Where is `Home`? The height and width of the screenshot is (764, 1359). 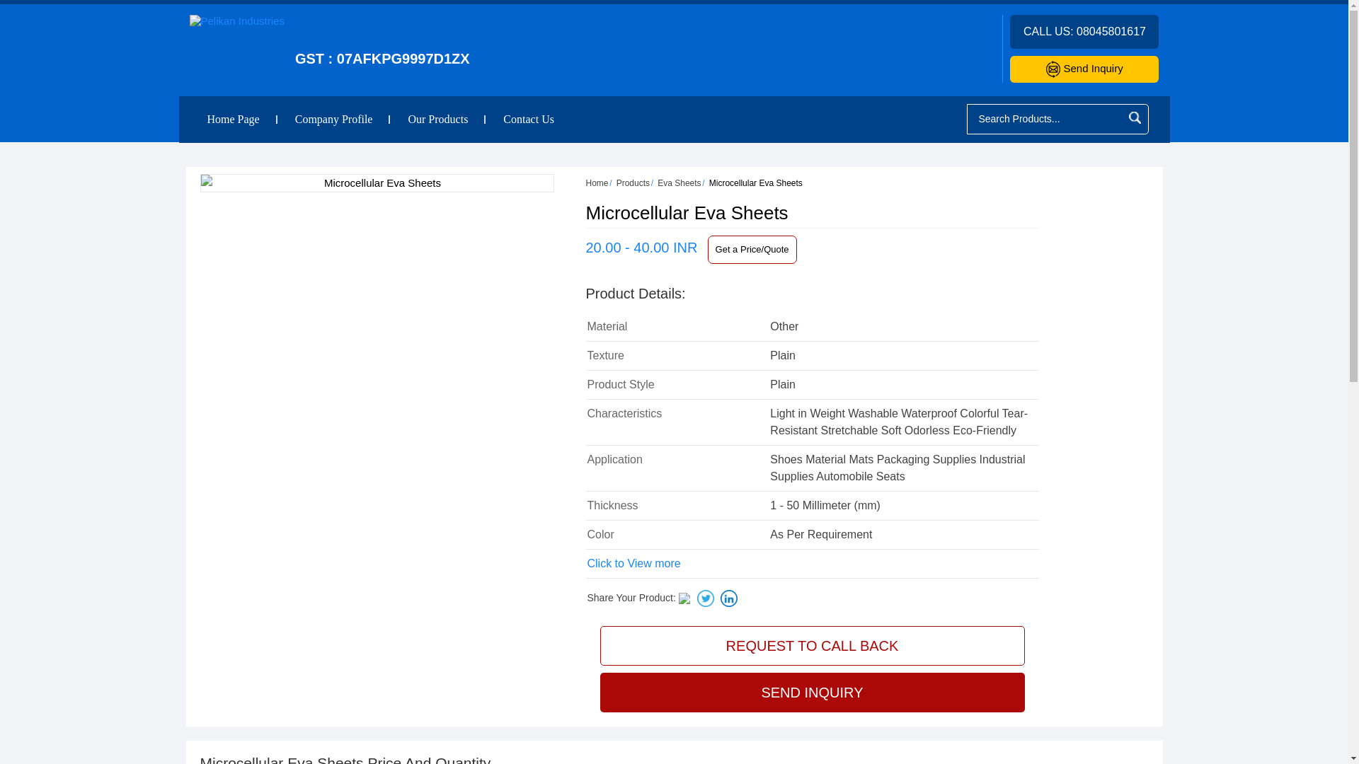 Home is located at coordinates (597, 183).